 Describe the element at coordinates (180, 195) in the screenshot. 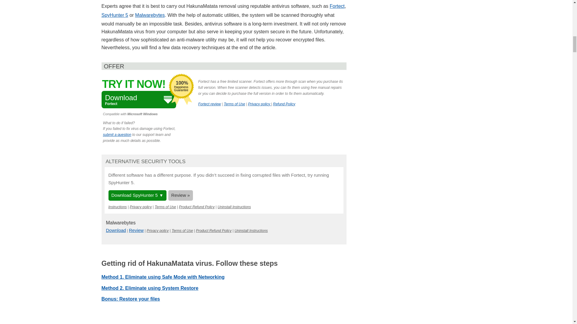

I see `SpyHunter 5 review` at that location.